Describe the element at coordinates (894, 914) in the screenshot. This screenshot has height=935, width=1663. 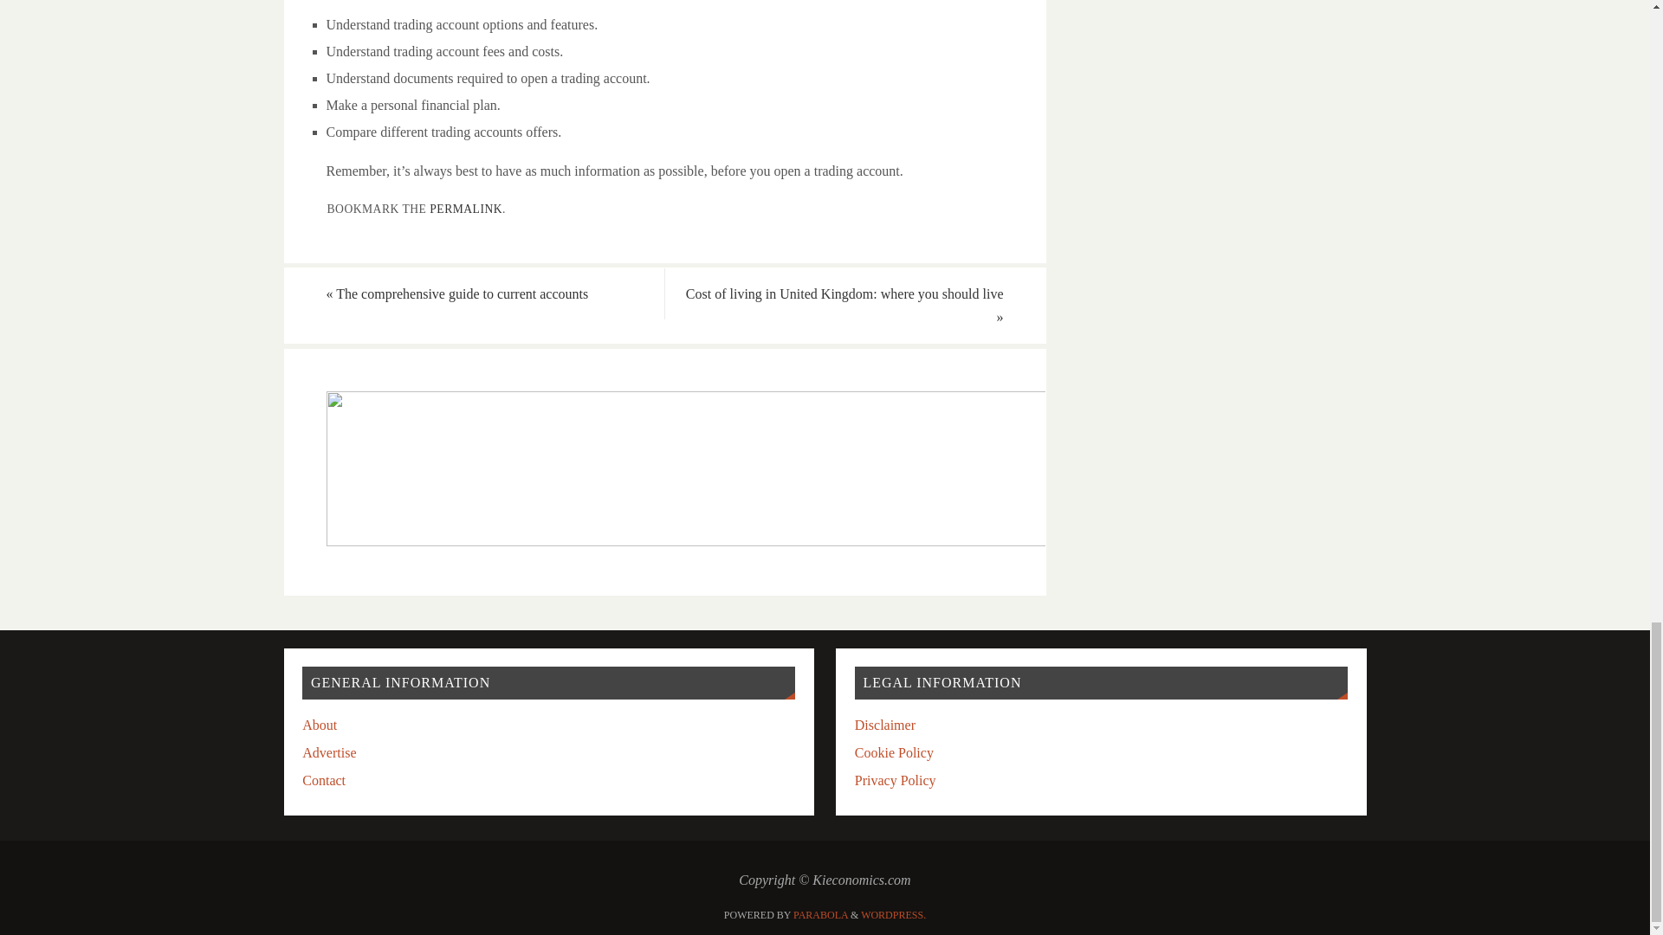
I see `WORDPRESS.` at that location.